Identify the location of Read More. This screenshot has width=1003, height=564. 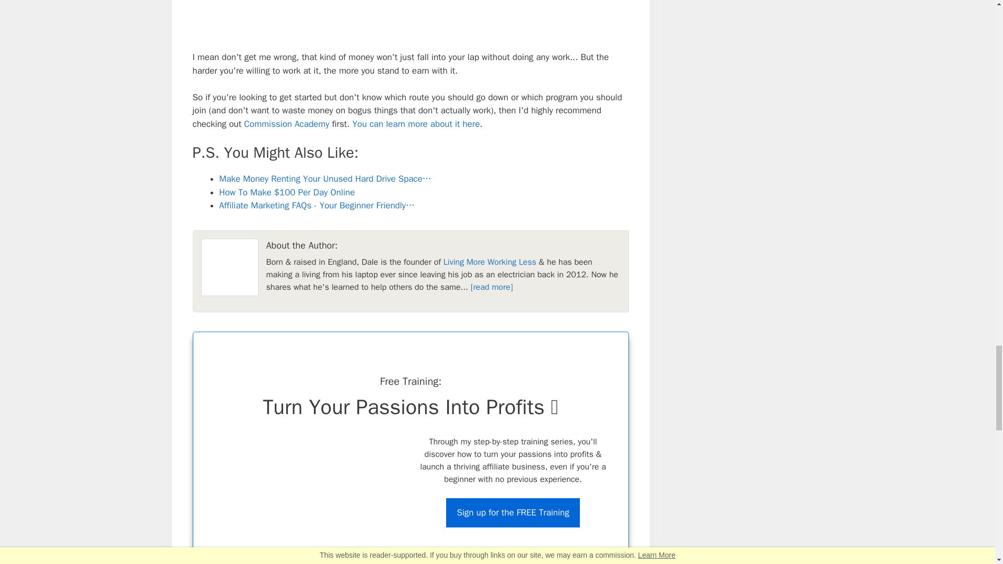
(491, 287).